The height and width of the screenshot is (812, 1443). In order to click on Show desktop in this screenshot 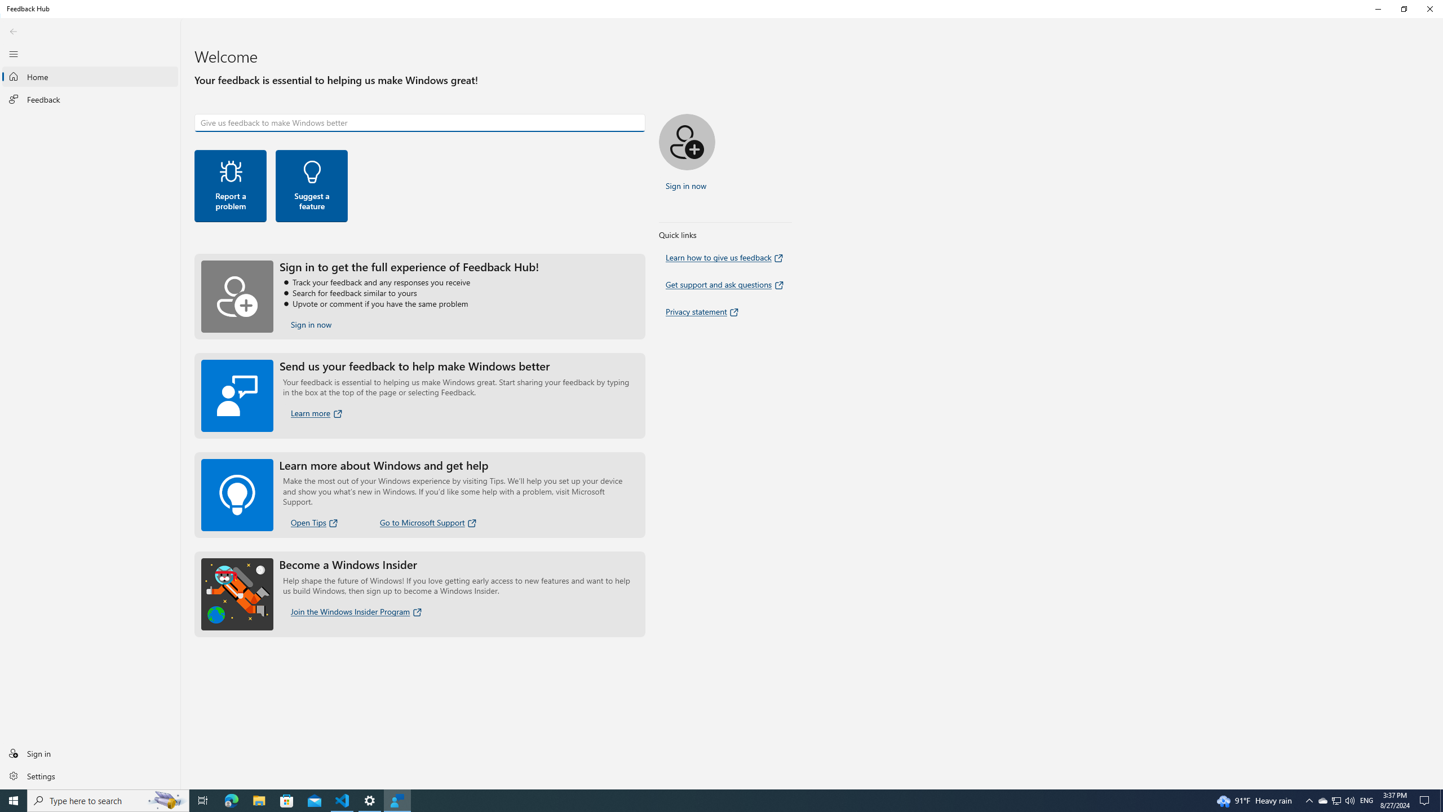, I will do `click(1440, 785)`.